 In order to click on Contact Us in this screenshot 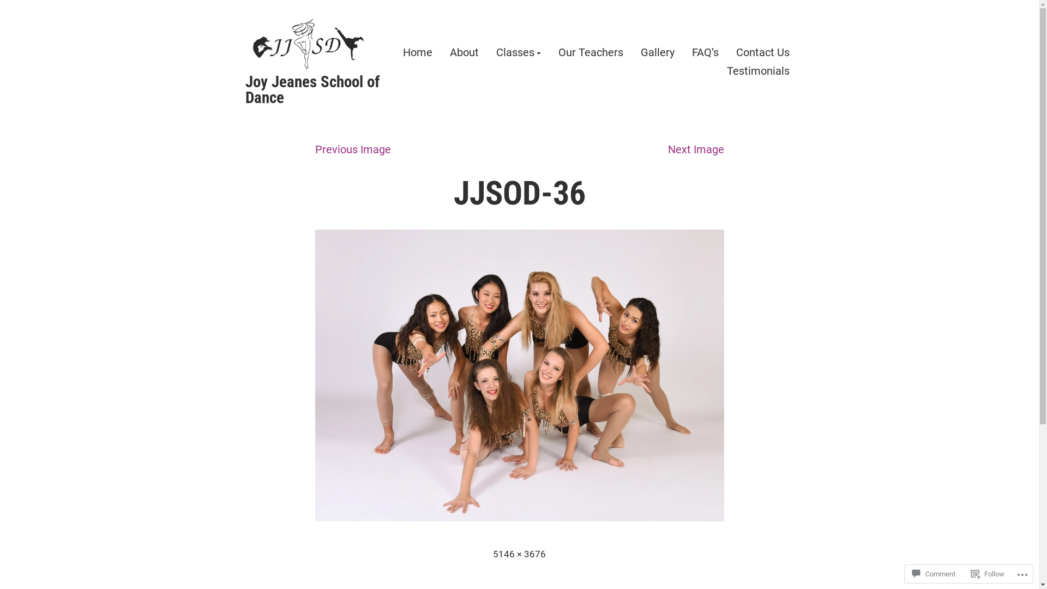, I will do `click(763, 53)`.